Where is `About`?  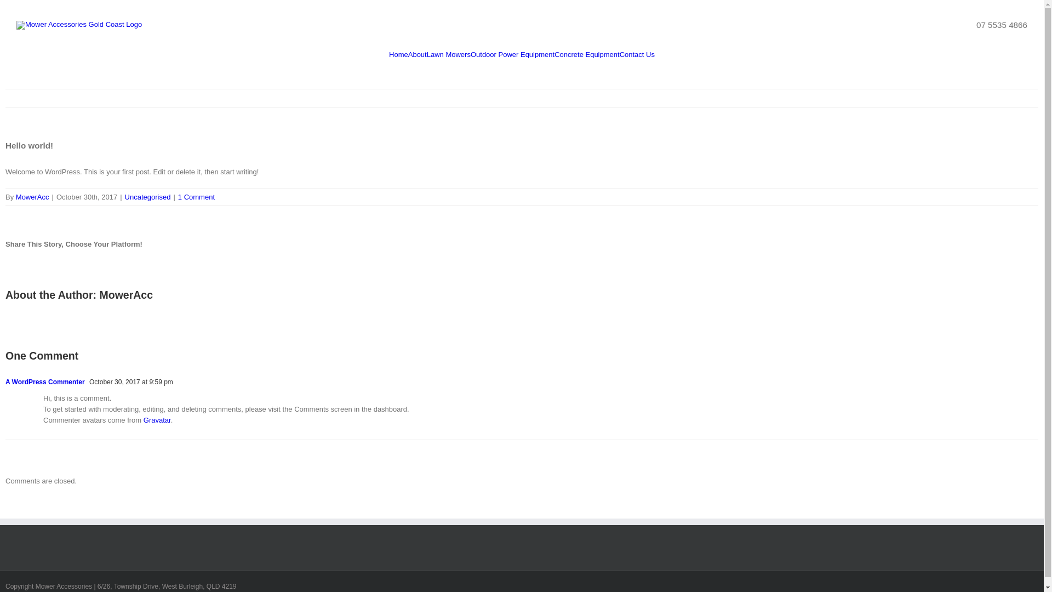 About is located at coordinates (418, 55).